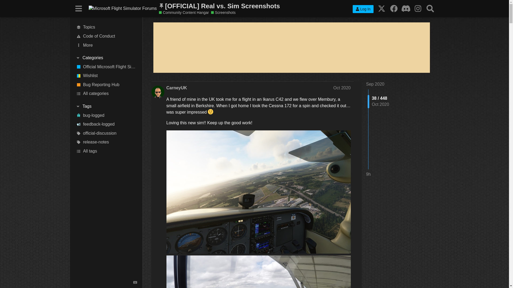 This screenshot has width=513, height=288. Describe the element at coordinates (106, 115) in the screenshot. I see `bug-logged` at that location.